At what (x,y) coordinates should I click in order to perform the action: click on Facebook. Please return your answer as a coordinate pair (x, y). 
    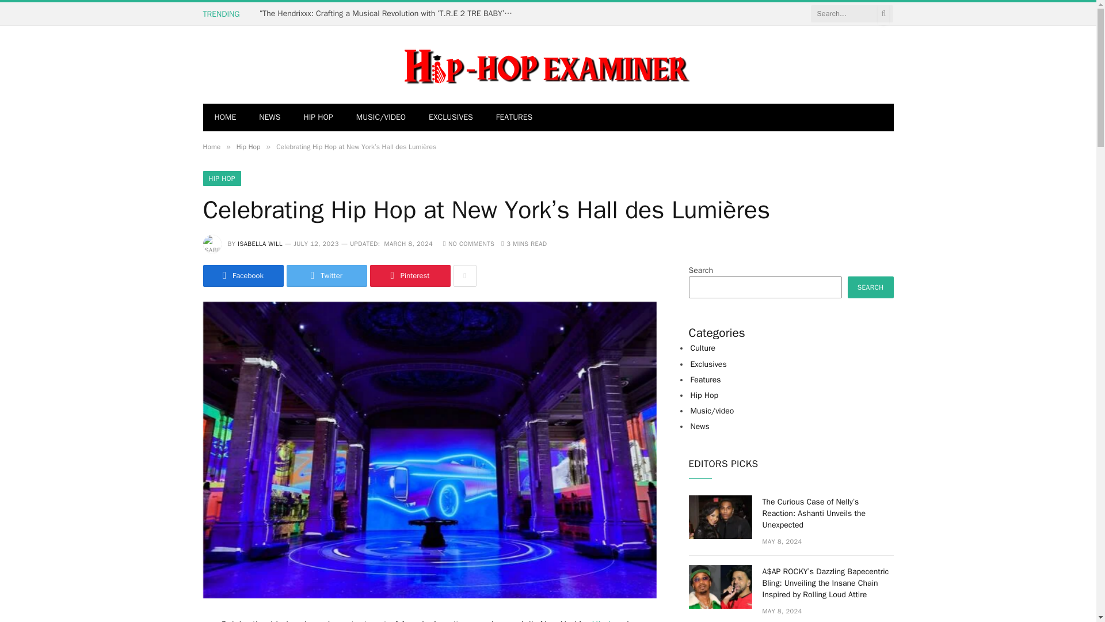
    Looking at the image, I should click on (242, 275).